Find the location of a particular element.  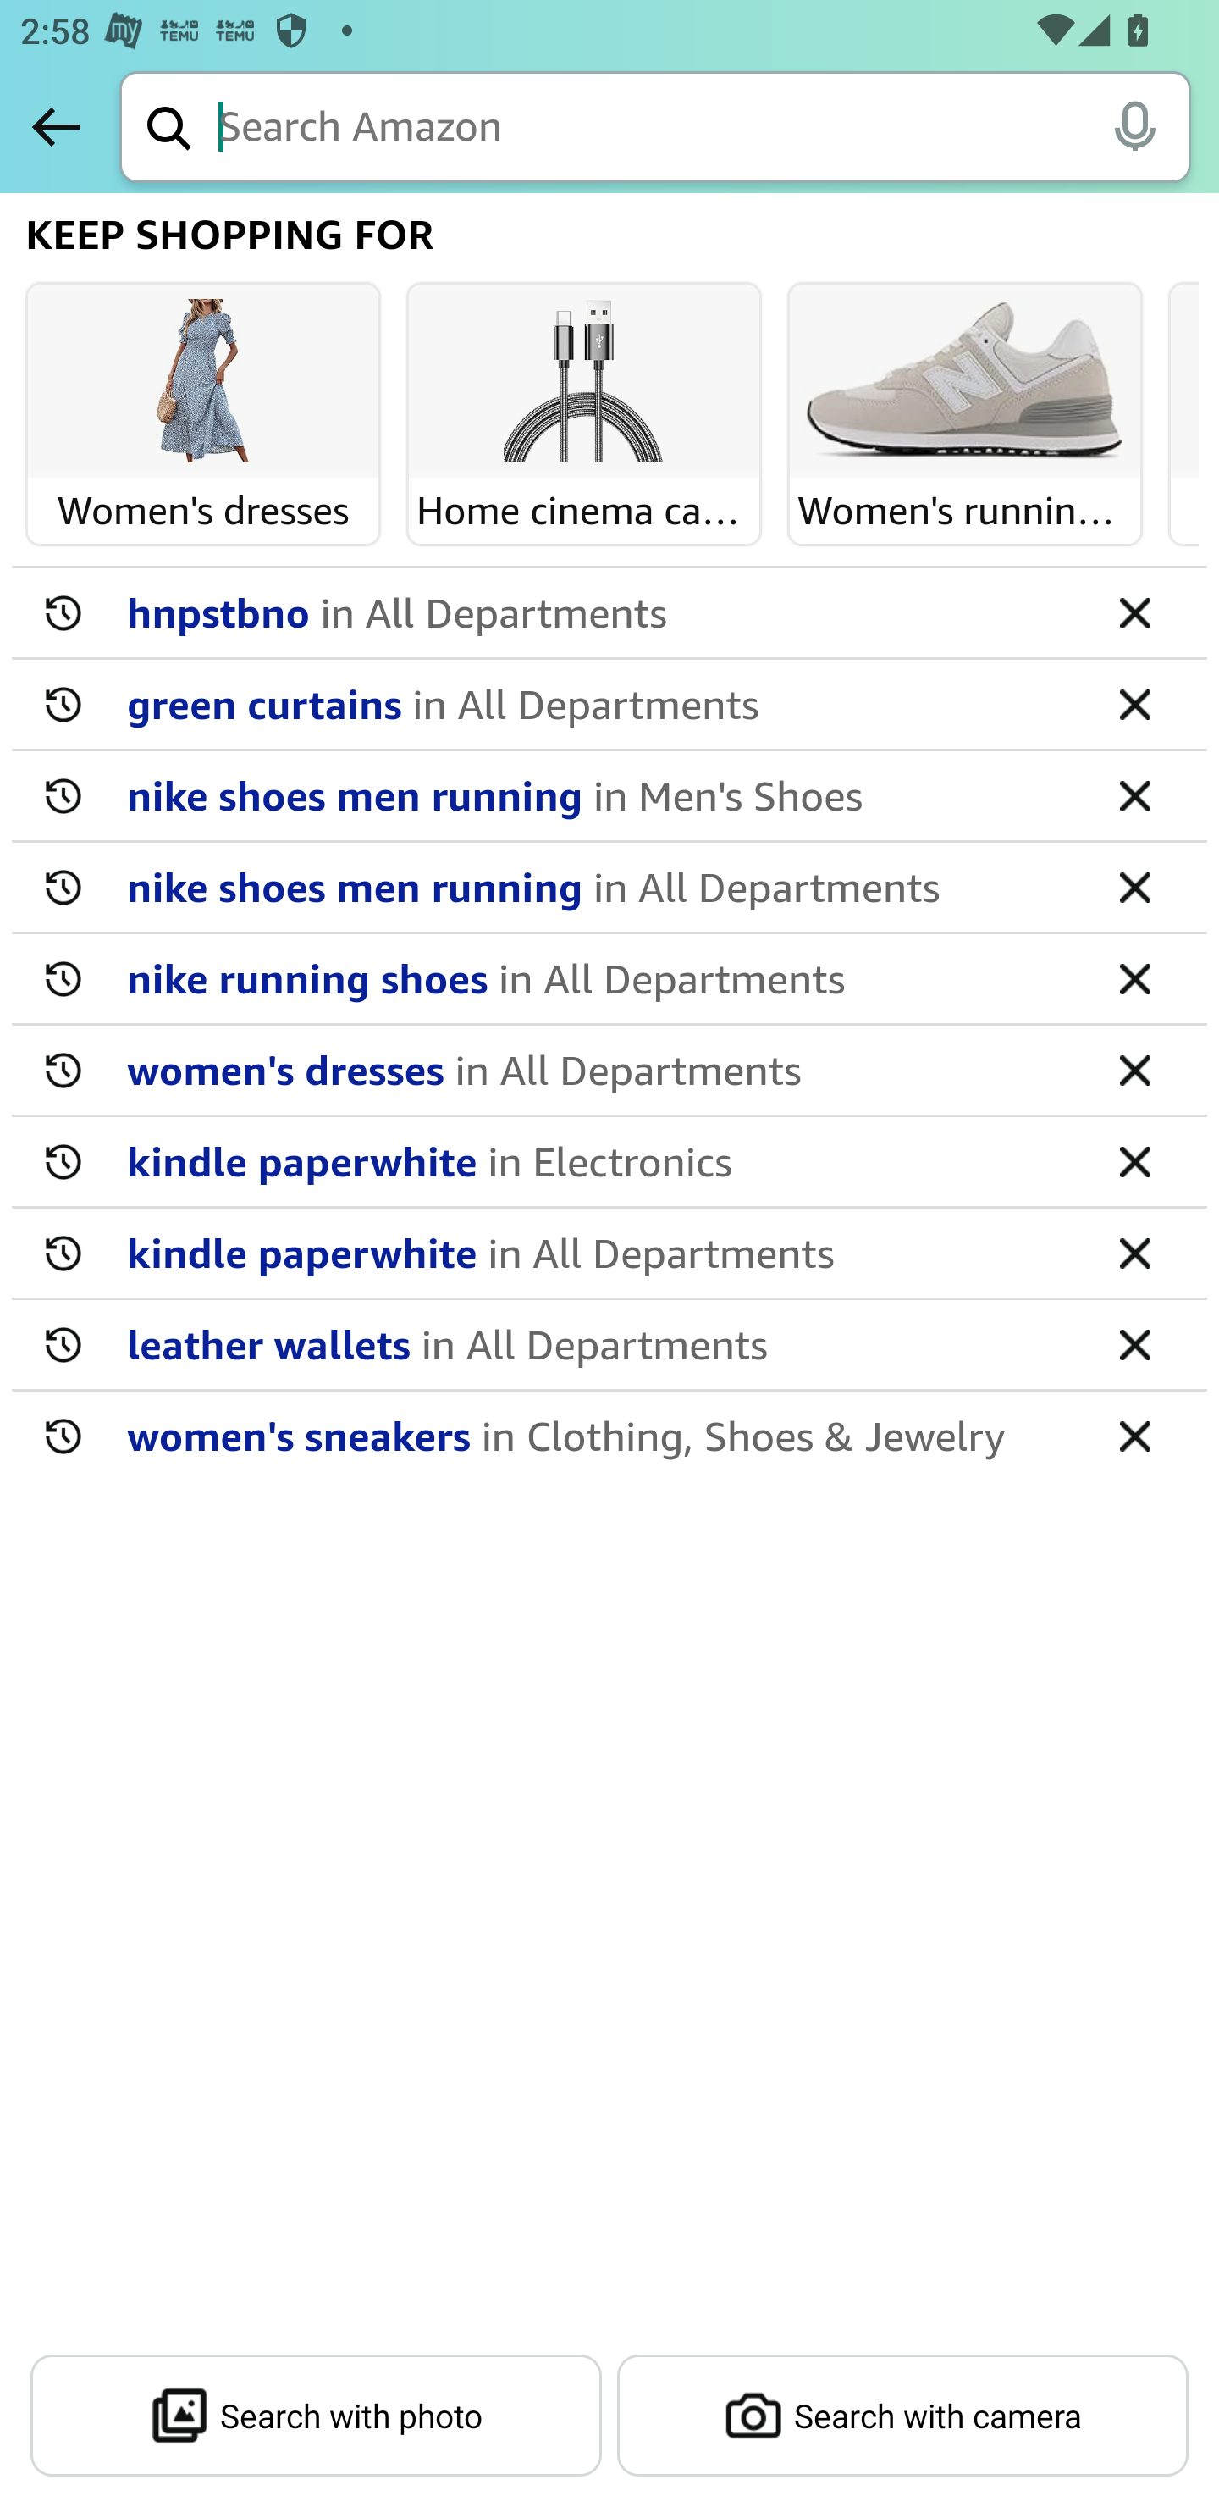

leather wallets delete is located at coordinates (609, 1345).